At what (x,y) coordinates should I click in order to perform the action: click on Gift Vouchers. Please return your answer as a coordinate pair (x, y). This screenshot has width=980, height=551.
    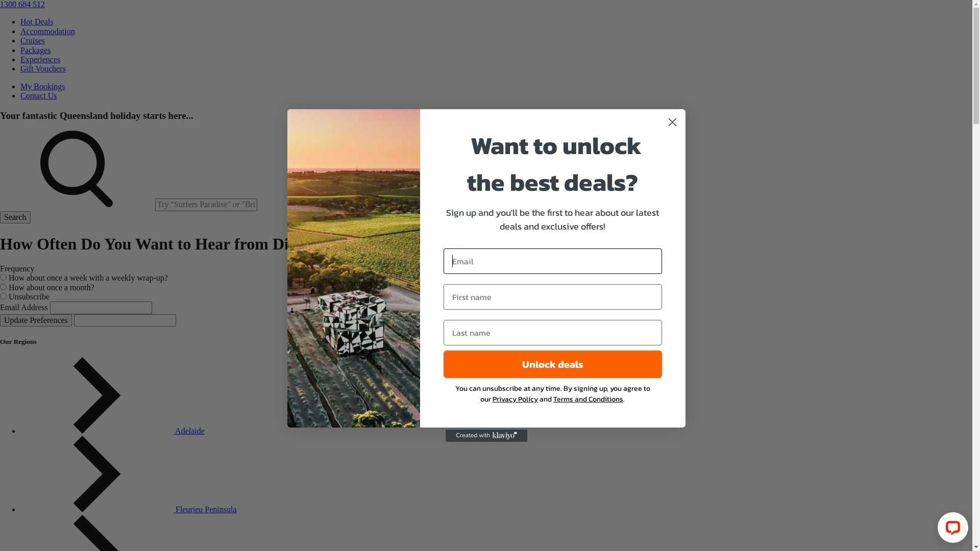
    Looking at the image, I should click on (43, 68).